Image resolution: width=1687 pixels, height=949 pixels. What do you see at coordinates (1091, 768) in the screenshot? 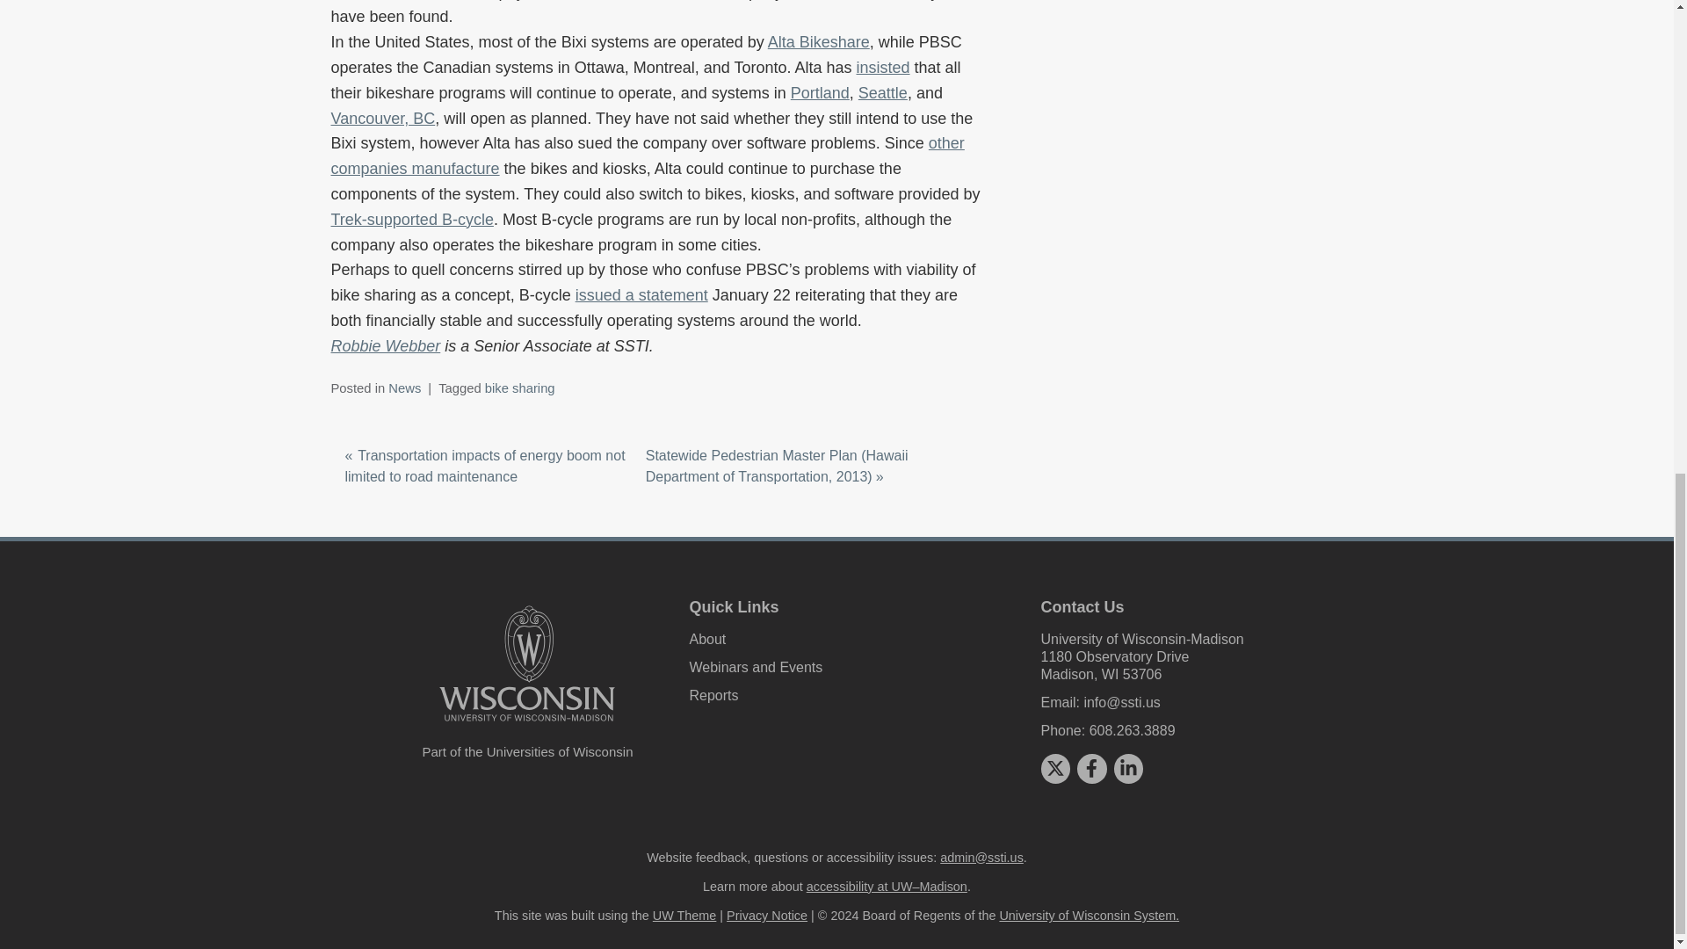
I see `facebook` at bounding box center [1091, 768].